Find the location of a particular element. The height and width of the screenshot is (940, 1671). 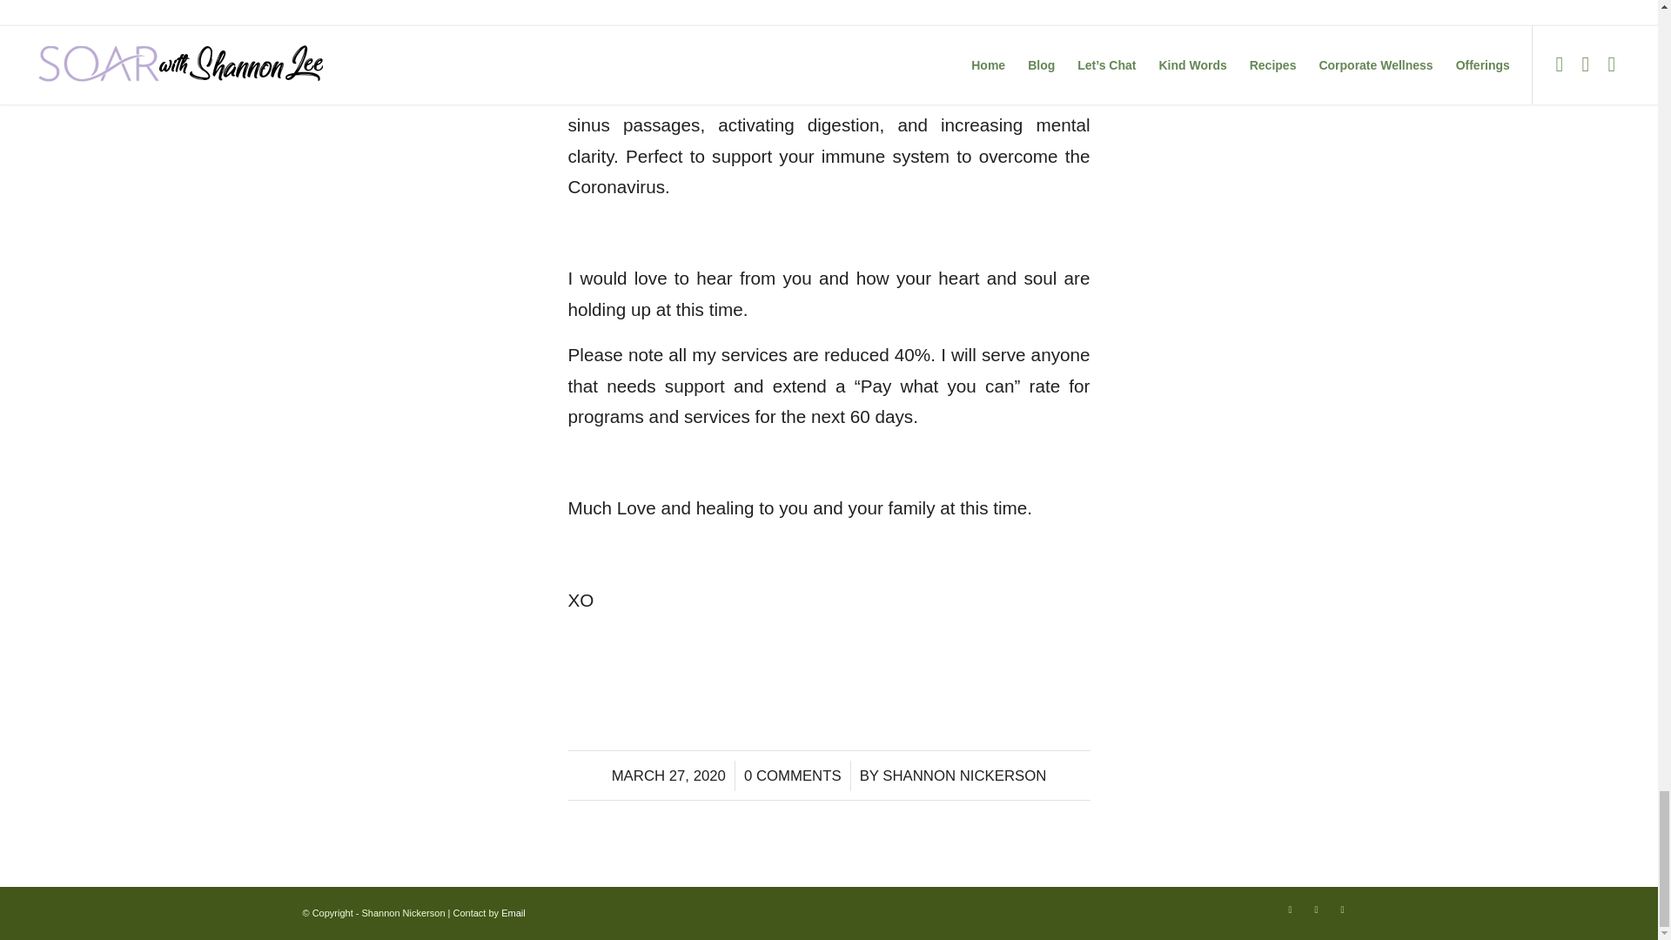

Email is located at coordinates (513, 913).